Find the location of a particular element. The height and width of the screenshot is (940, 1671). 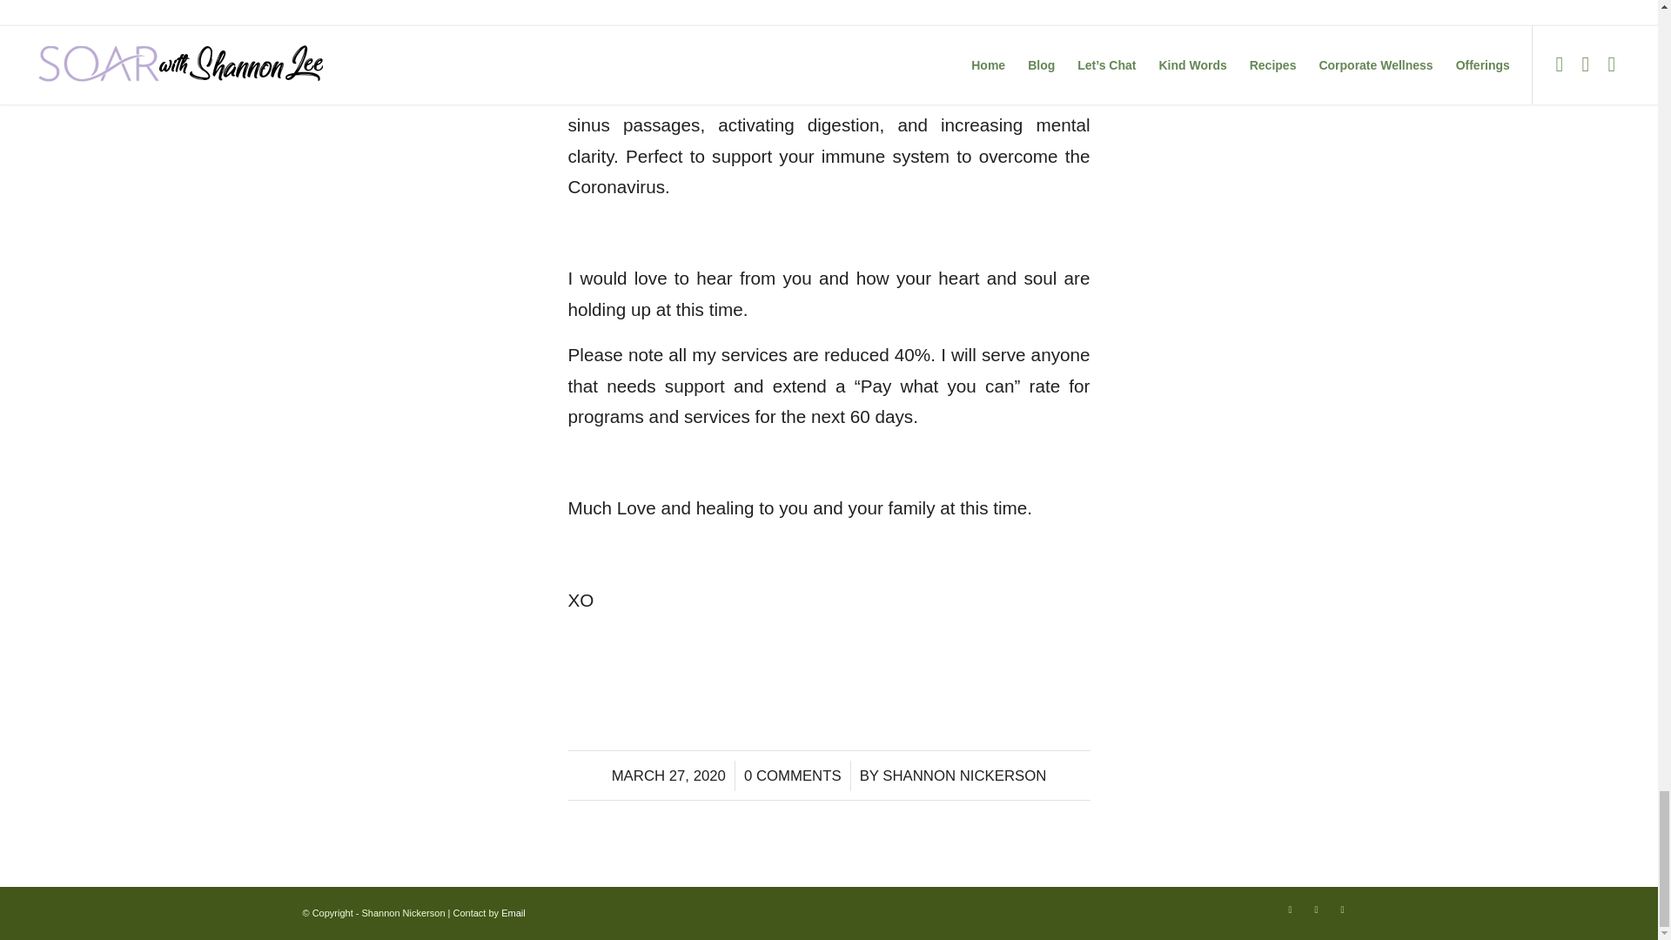

Email is located at coordinates (513, 913).